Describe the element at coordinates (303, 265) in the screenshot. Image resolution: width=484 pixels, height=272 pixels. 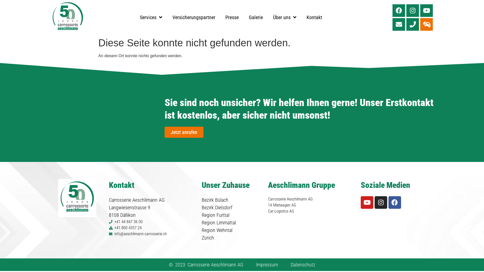
I see `Datenschutz` at that location.